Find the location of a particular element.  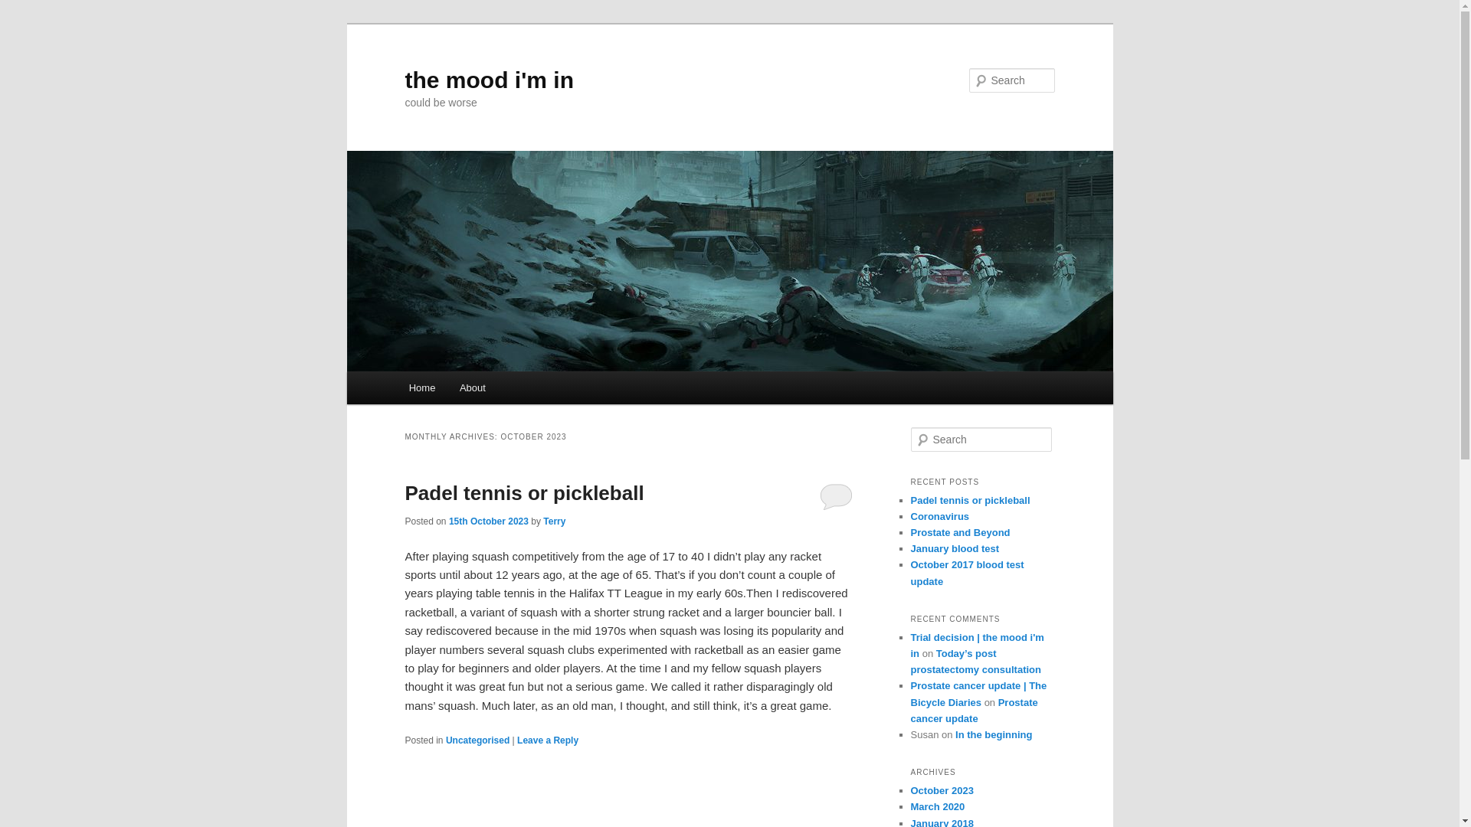

Padel tennis or pickleball is located at coordinates (970, 499).